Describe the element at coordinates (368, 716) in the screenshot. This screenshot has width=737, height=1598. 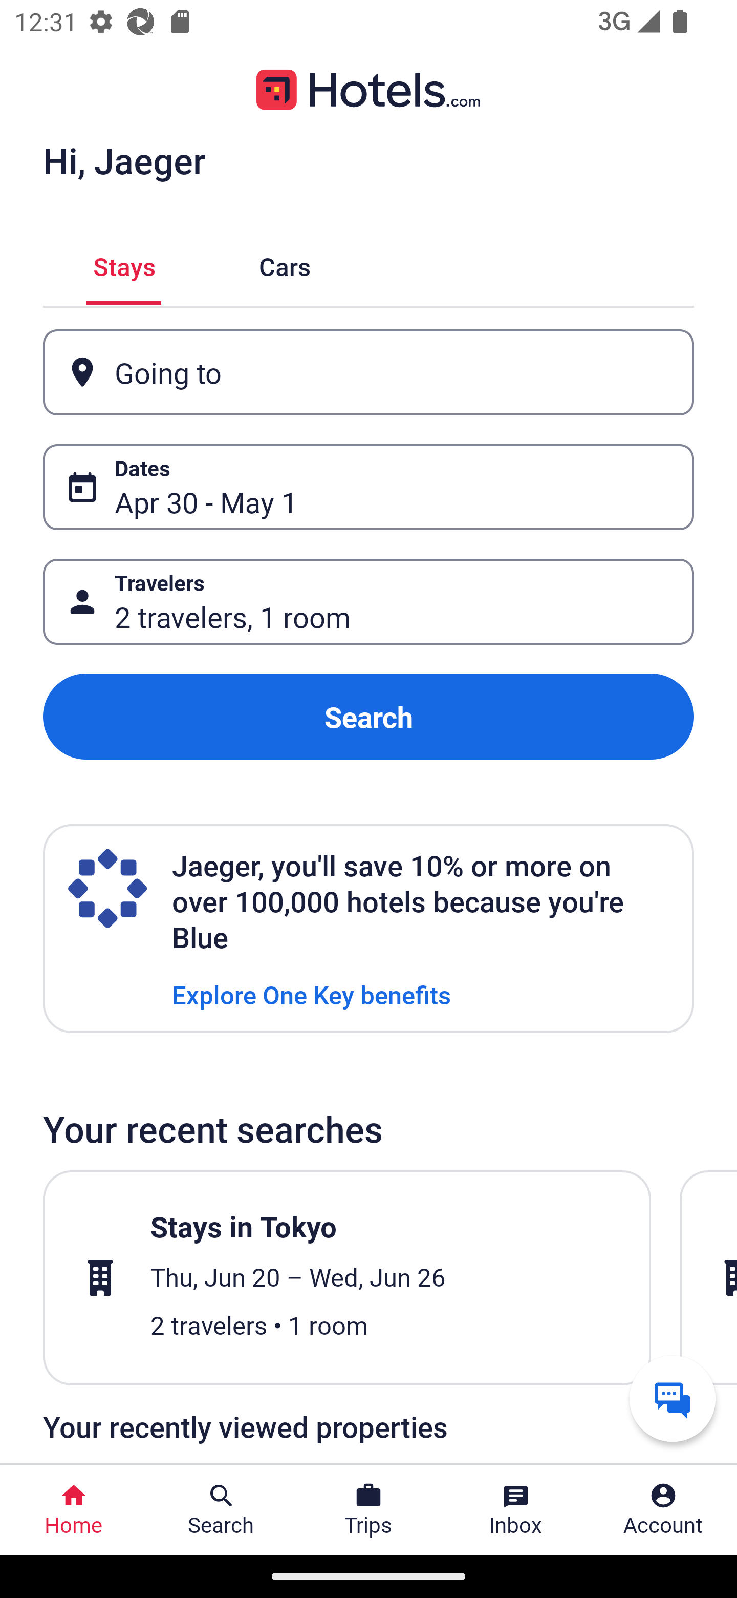
I see `Search` at that location.